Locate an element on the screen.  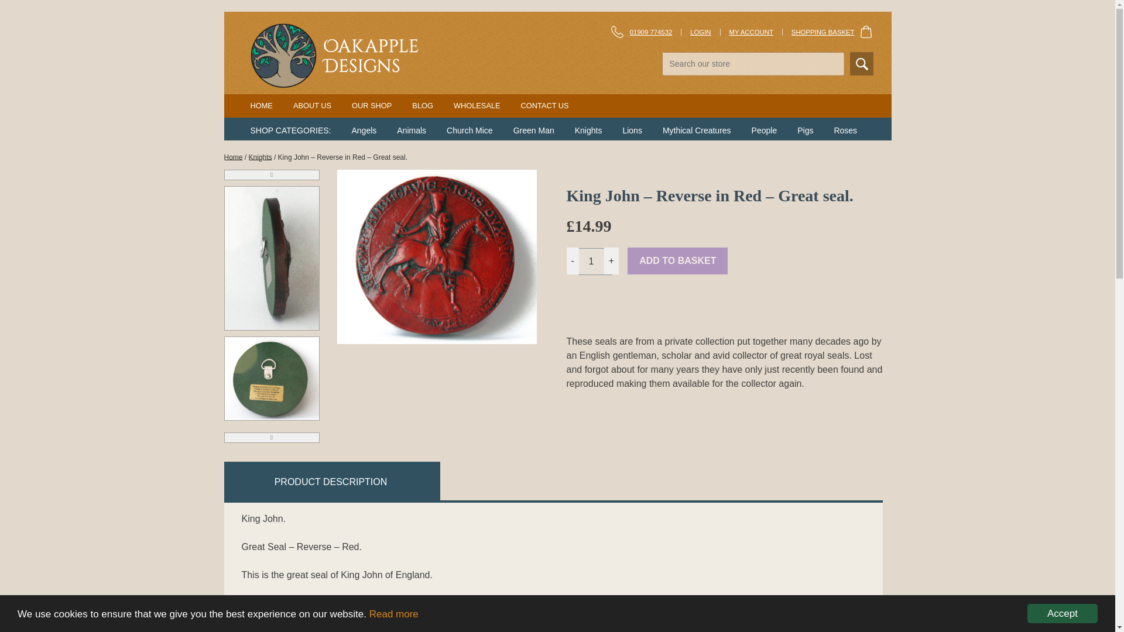
Roses is located at coordinates (845, 130).